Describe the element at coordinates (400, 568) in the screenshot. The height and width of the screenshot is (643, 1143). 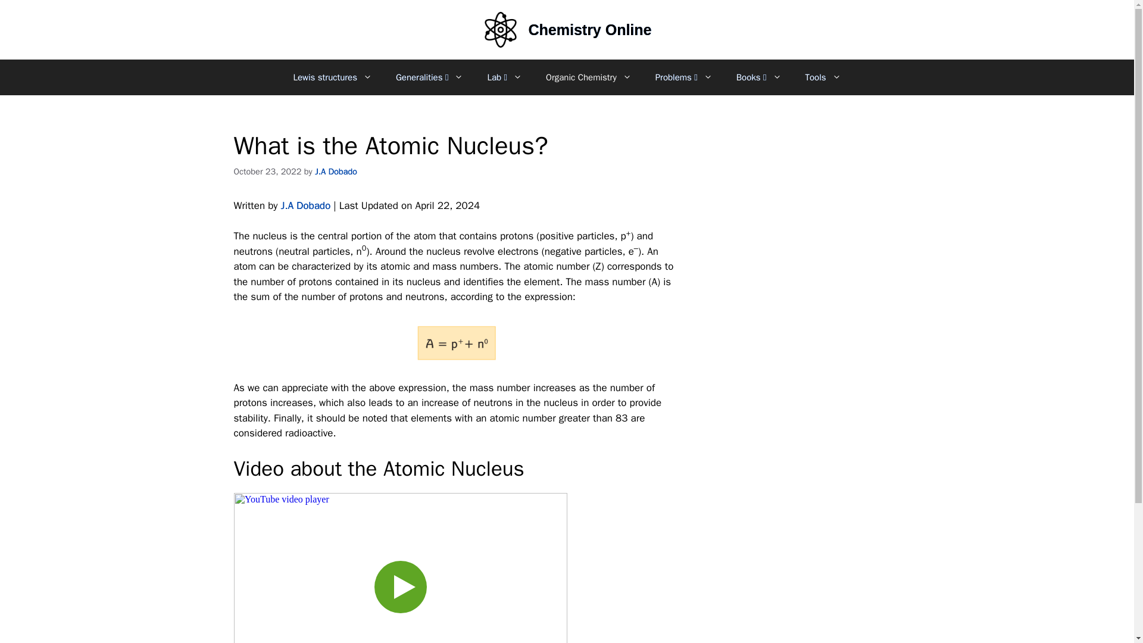
I see `YouTube video player` at that location.